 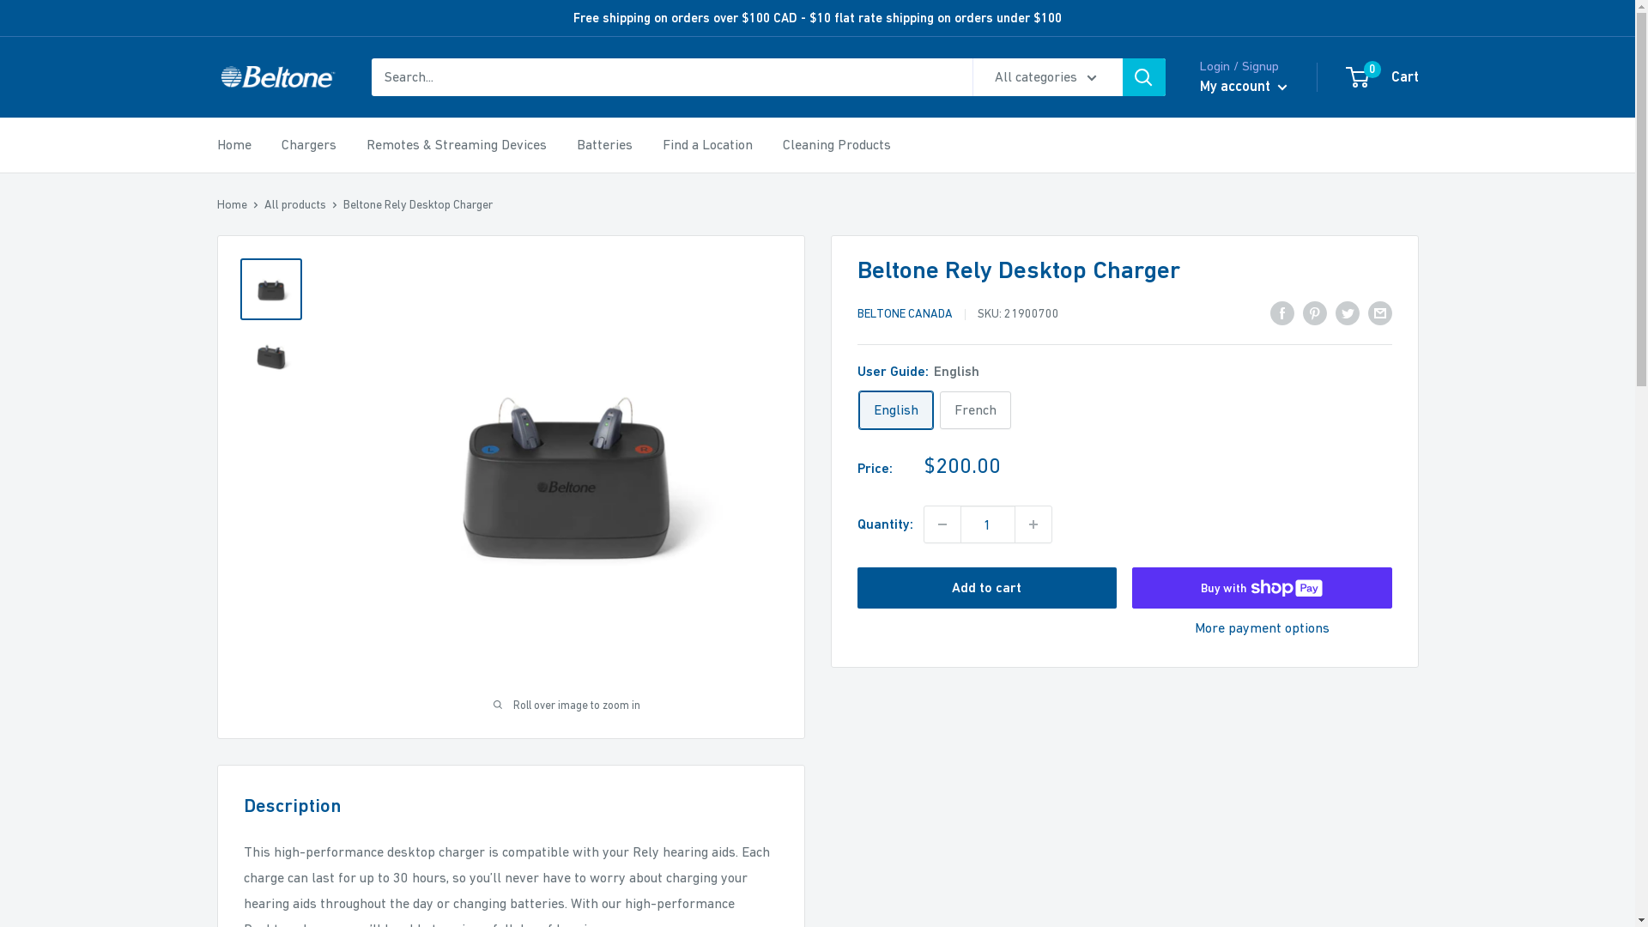 What do you see at coordinates (309, 145) in the screenshot?
I see `Chargers` at bounding box center [309, 145].